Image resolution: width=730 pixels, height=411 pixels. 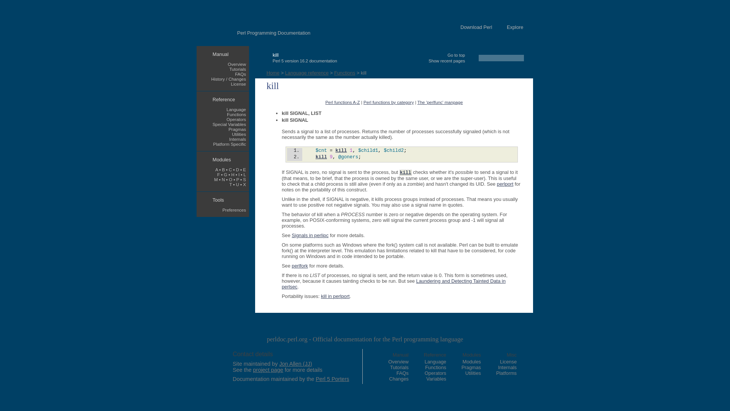 What do you see at coordinates (237, 69) in the screenshot?
I see `Tutorials` at bounding box center [237, 69].